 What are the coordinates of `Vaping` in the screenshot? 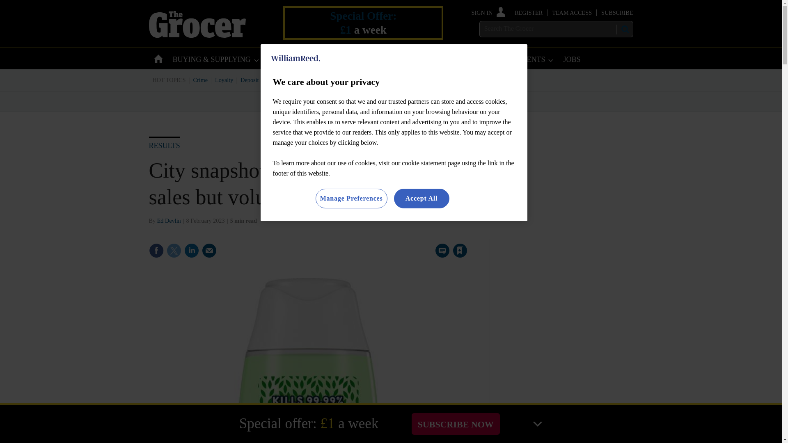 It's located at (419, 80).